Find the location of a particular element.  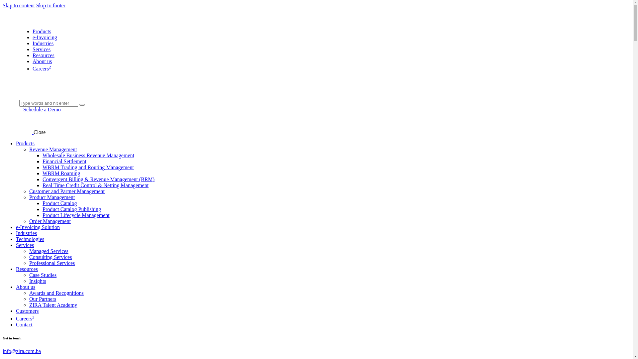

Products is located at coordinates (25, 144).